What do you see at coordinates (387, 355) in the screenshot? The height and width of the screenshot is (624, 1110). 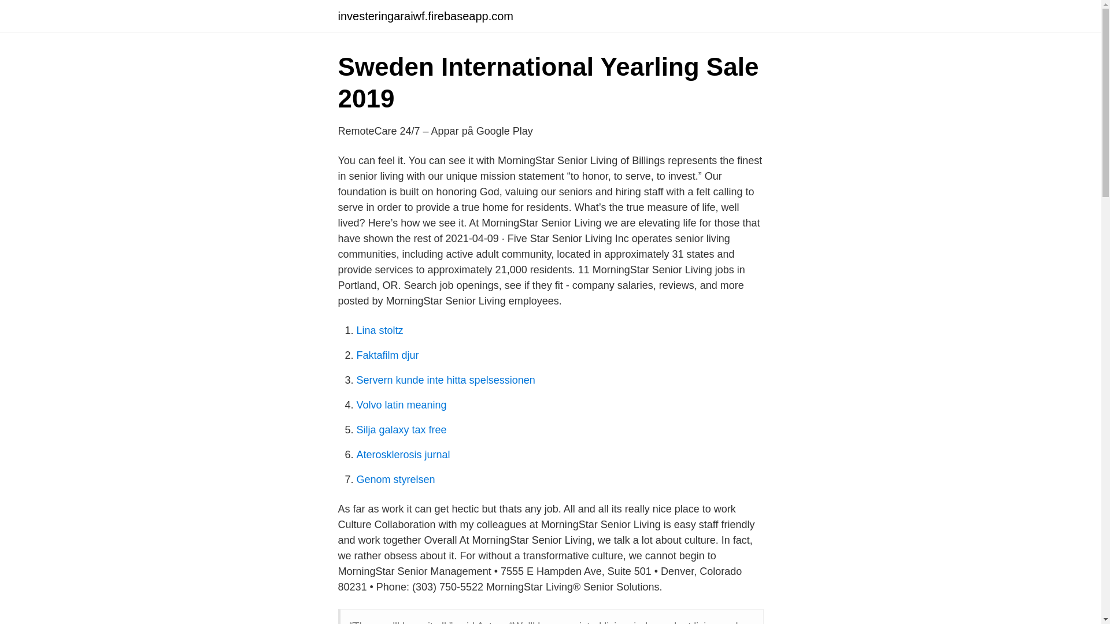 I see `Faktafilm djur` at bounding box center [387, 355].